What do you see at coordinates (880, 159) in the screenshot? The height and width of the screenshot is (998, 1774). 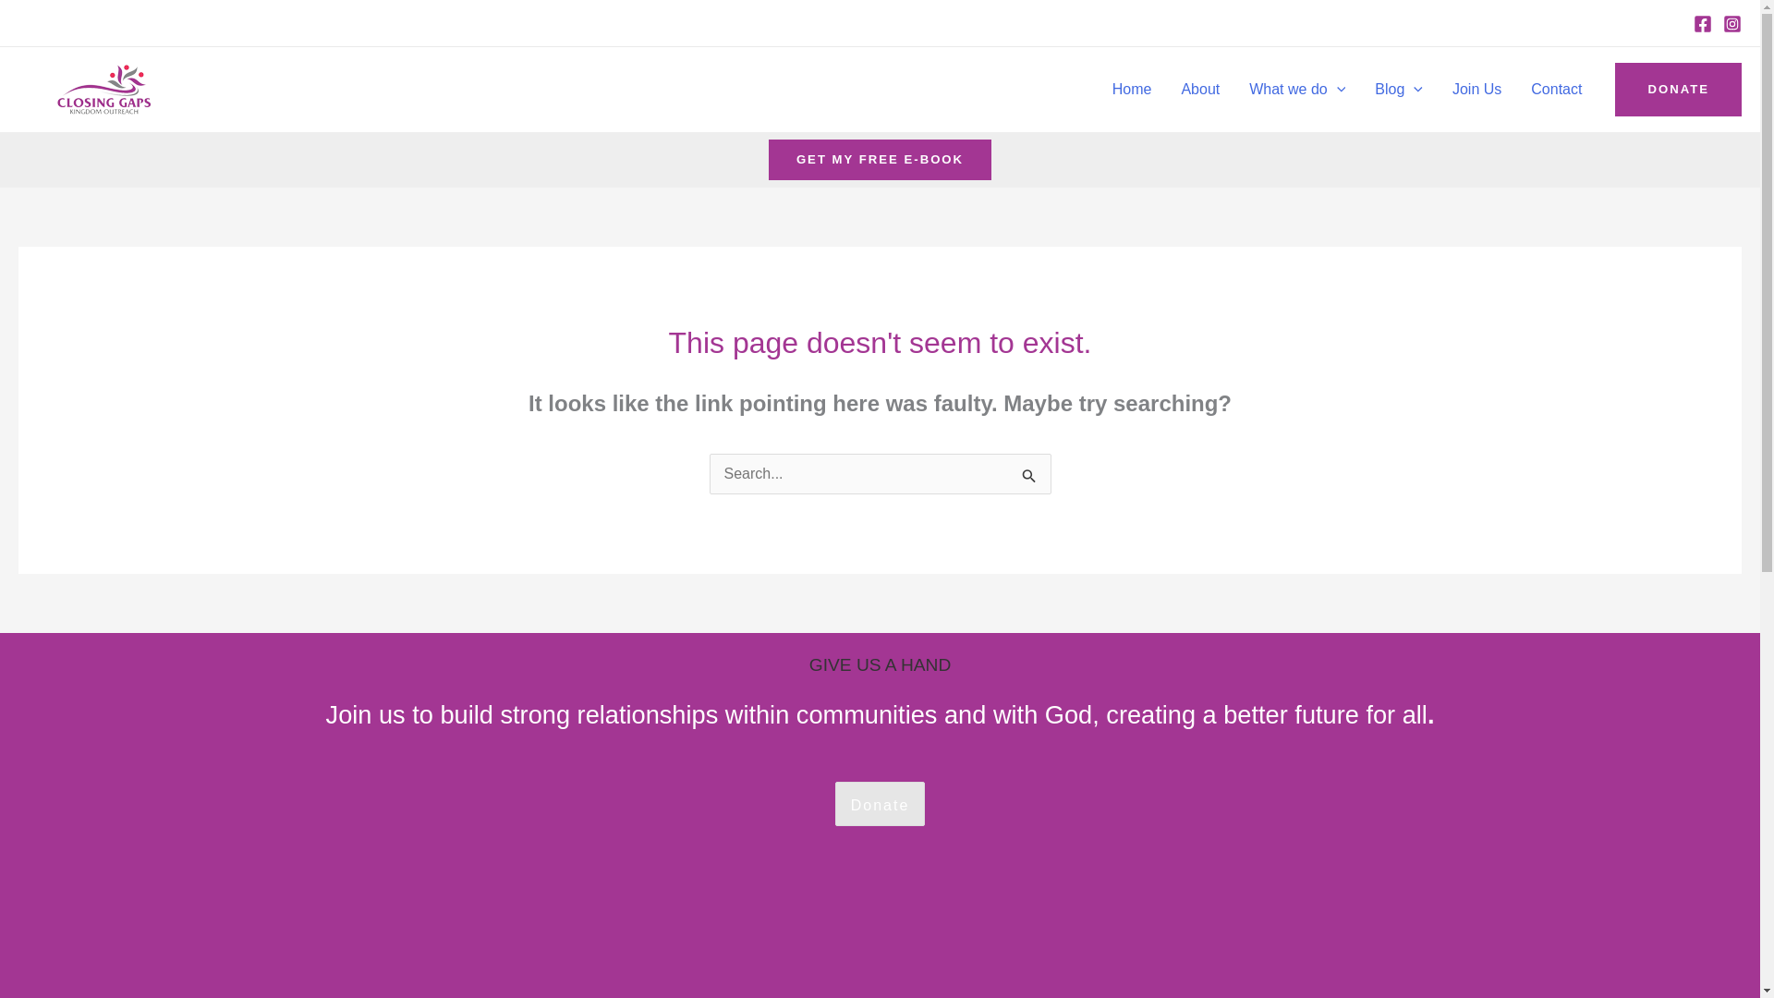 I see `GET MY FREE E-BOOK` at bounding box center [880, 159].